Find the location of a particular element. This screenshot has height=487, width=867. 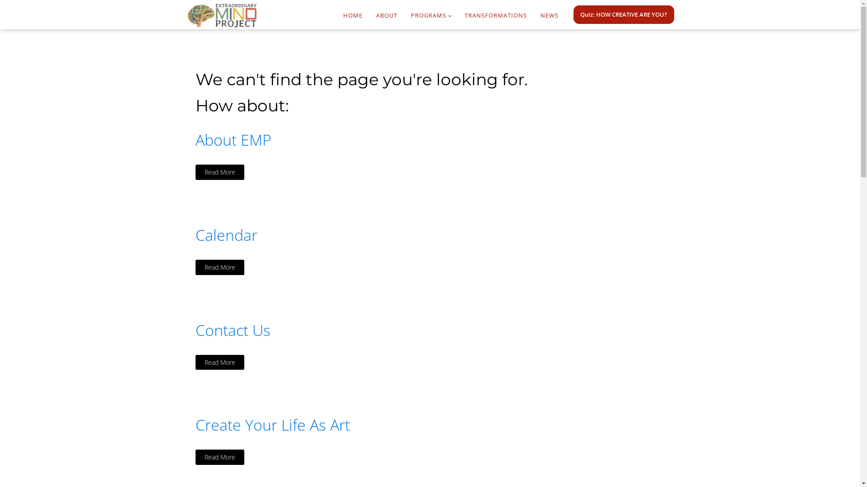

NEWS is located at coordinates (550, 15).